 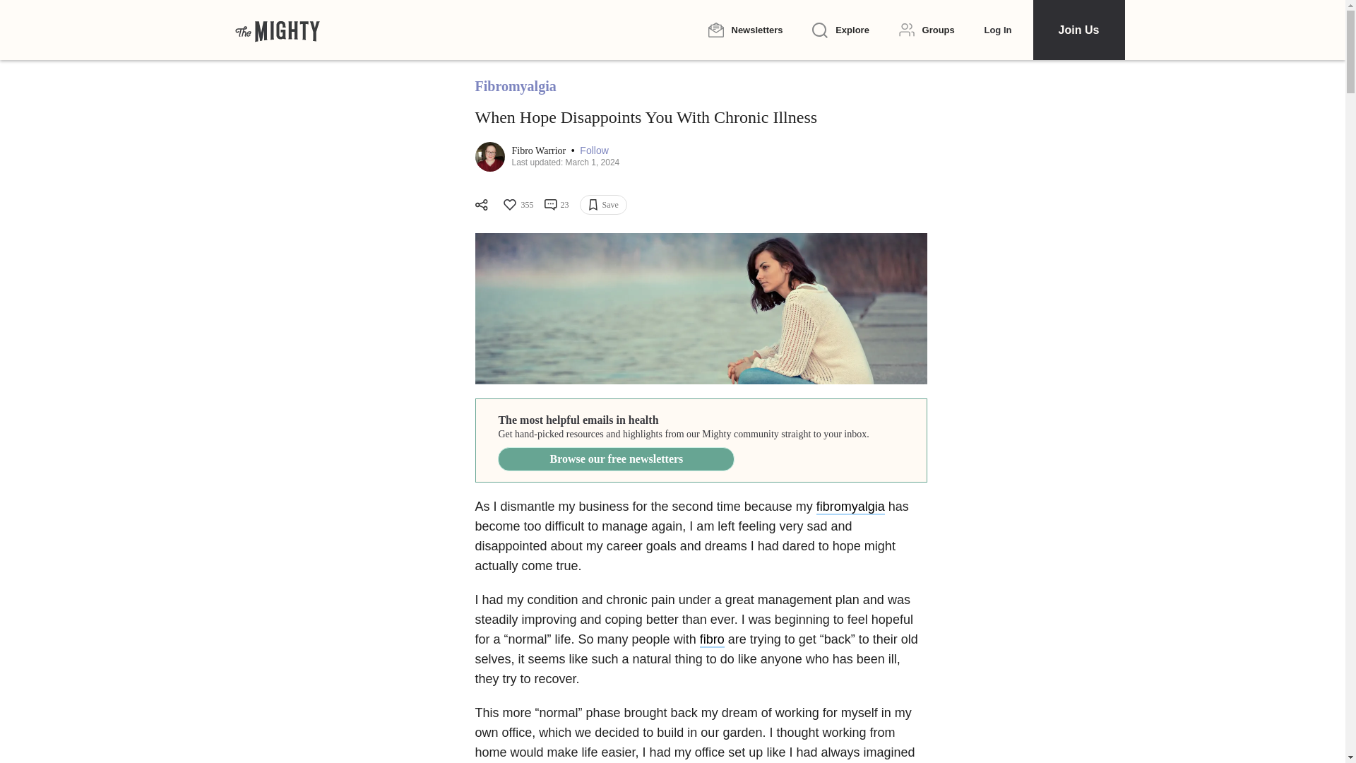 I want to click on Fibro Warrior, so click(x=540, y=151).